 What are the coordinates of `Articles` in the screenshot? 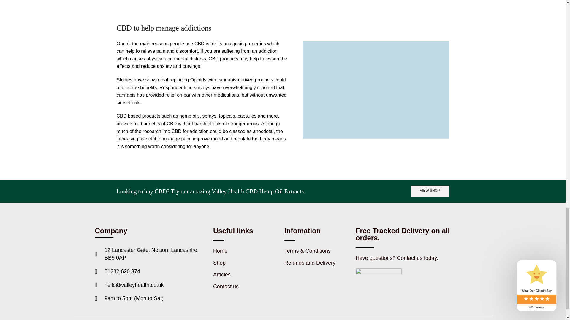 It's located at (244, 275).